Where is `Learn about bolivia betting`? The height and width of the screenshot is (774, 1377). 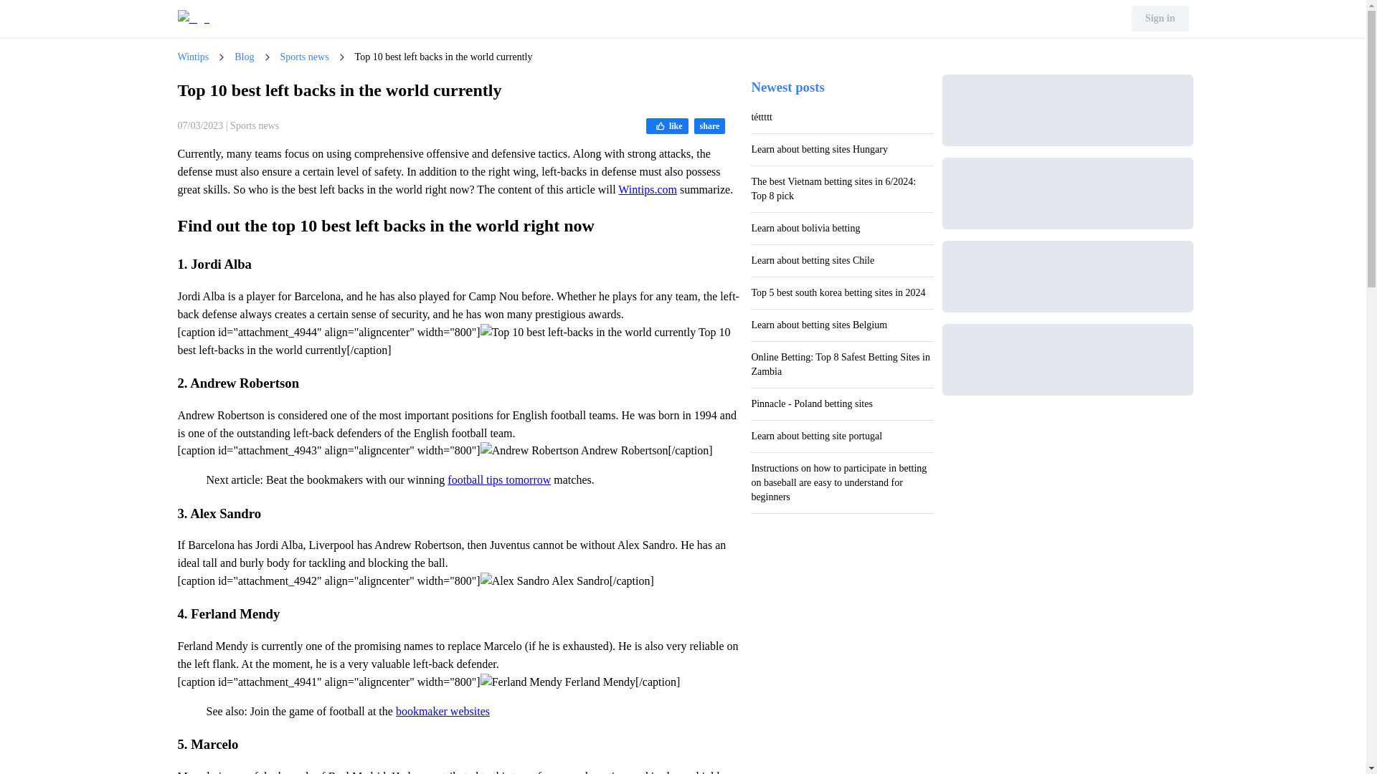
Learn about bolivia betting is located at coordinates (842, 228).